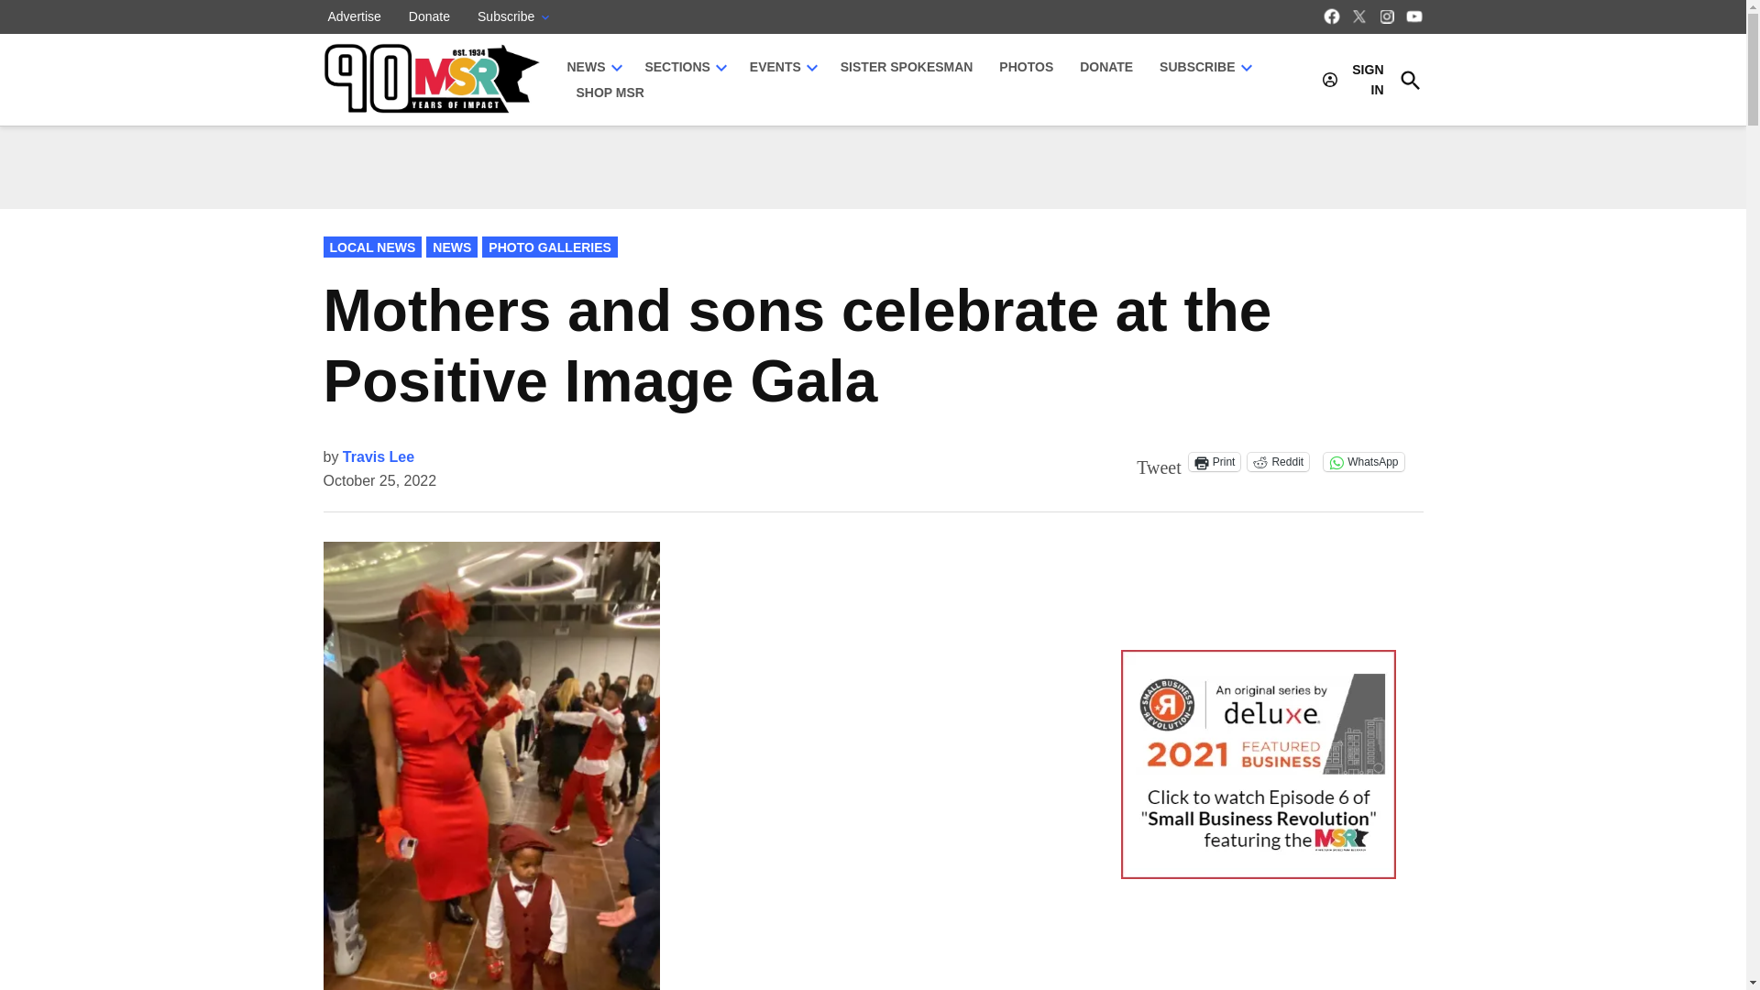 The image size is (1760, 990). What do you see at coordinates (1362, 462) in the screenshot?
I see `Click to share on WhatsApp` at bounding box center [1362, 462].